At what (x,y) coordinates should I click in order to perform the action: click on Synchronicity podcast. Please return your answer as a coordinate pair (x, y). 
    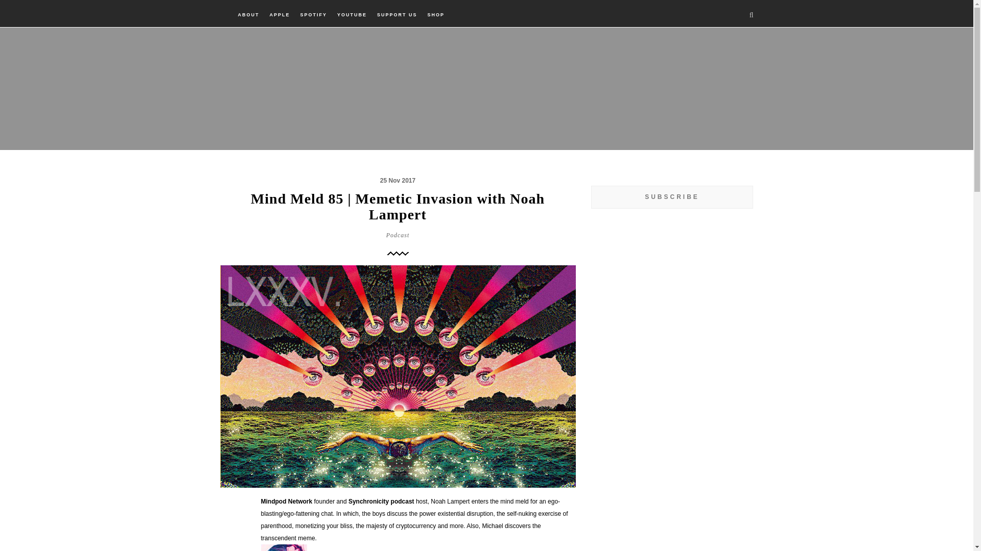
    Looking at the image, I should click on (381, 502).